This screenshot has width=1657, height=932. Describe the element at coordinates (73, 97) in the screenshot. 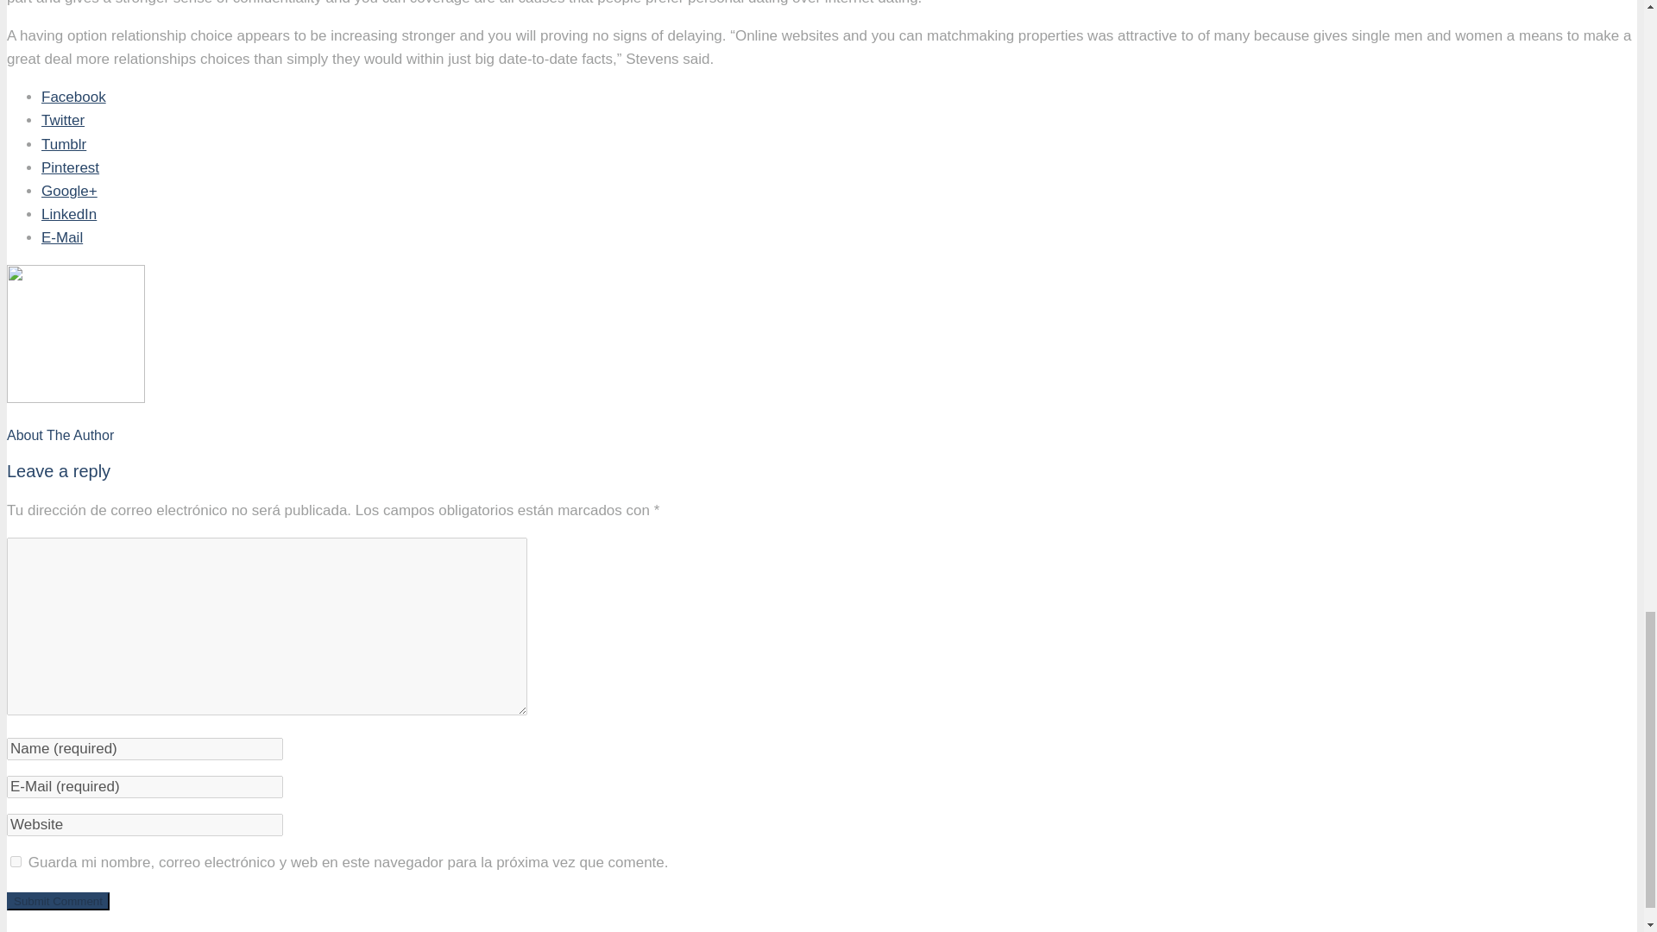

I see `Share via Facebook` at that location.